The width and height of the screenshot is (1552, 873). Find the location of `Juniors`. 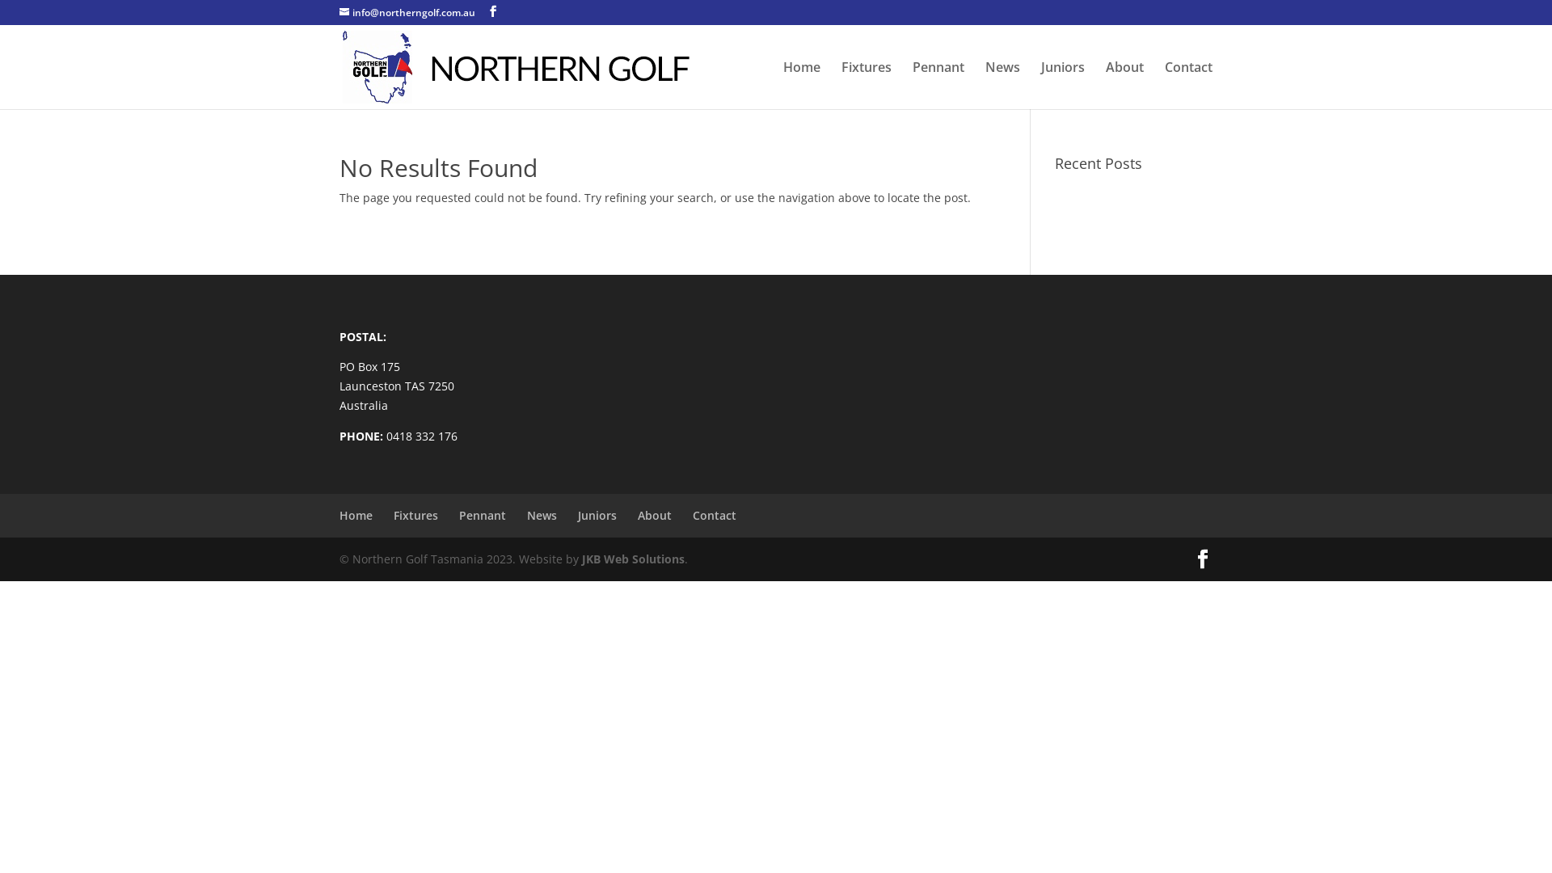

Juniors is located at coordinates (597, 516).